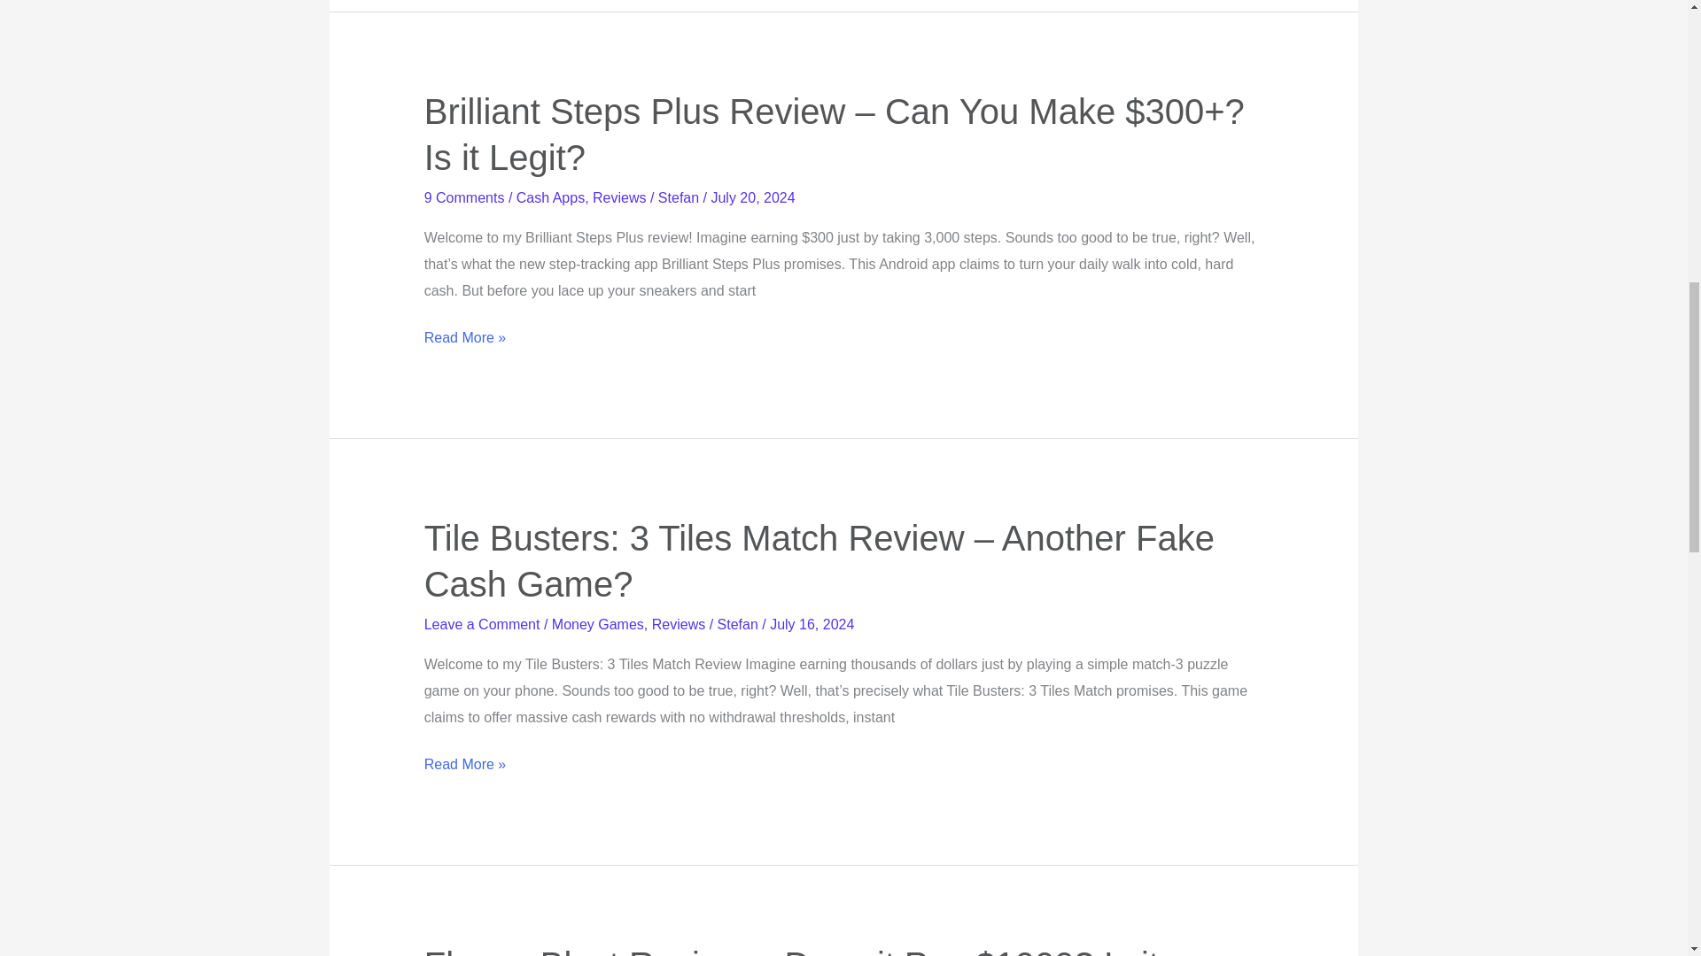  I want to click on Reviews, so click(618, 197).